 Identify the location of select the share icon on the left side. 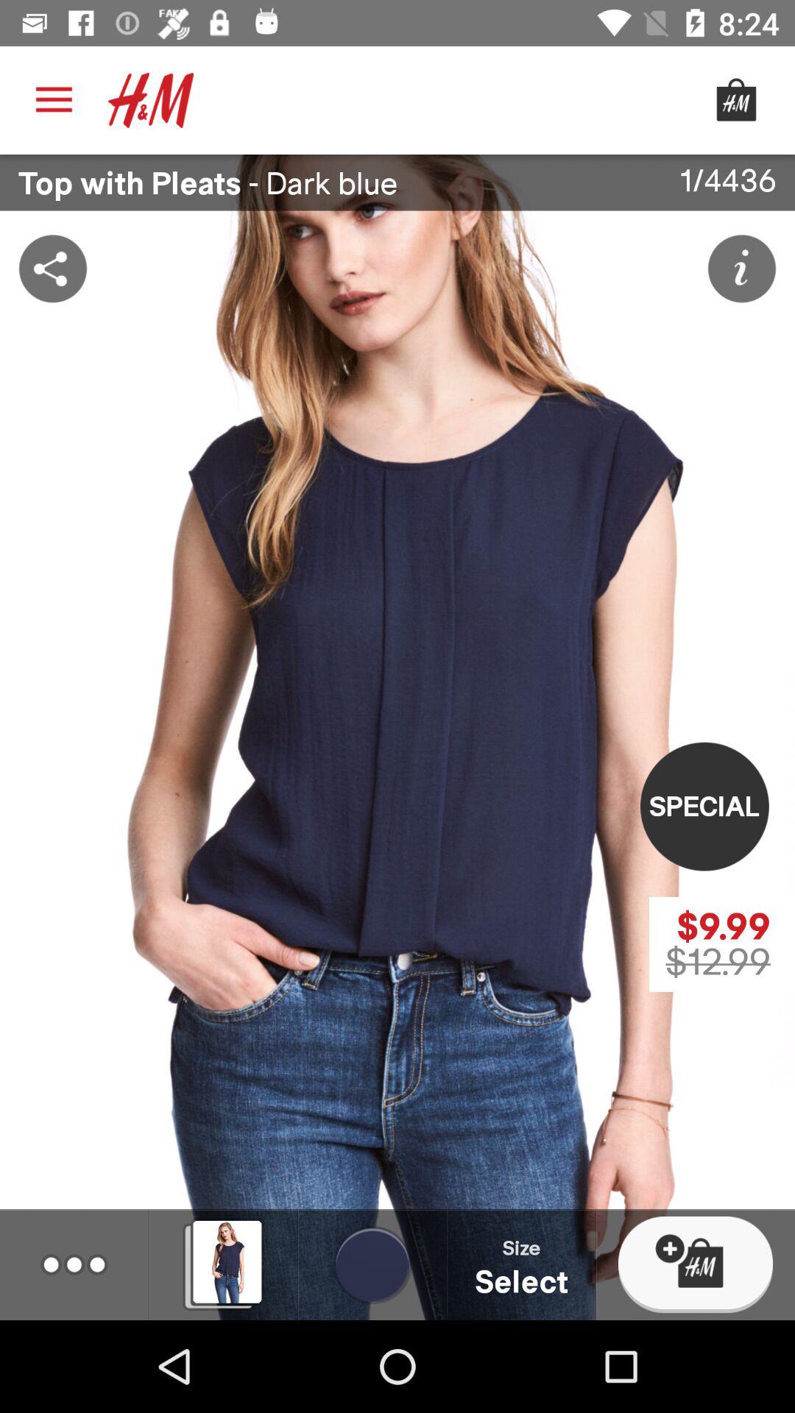
(53, 268).